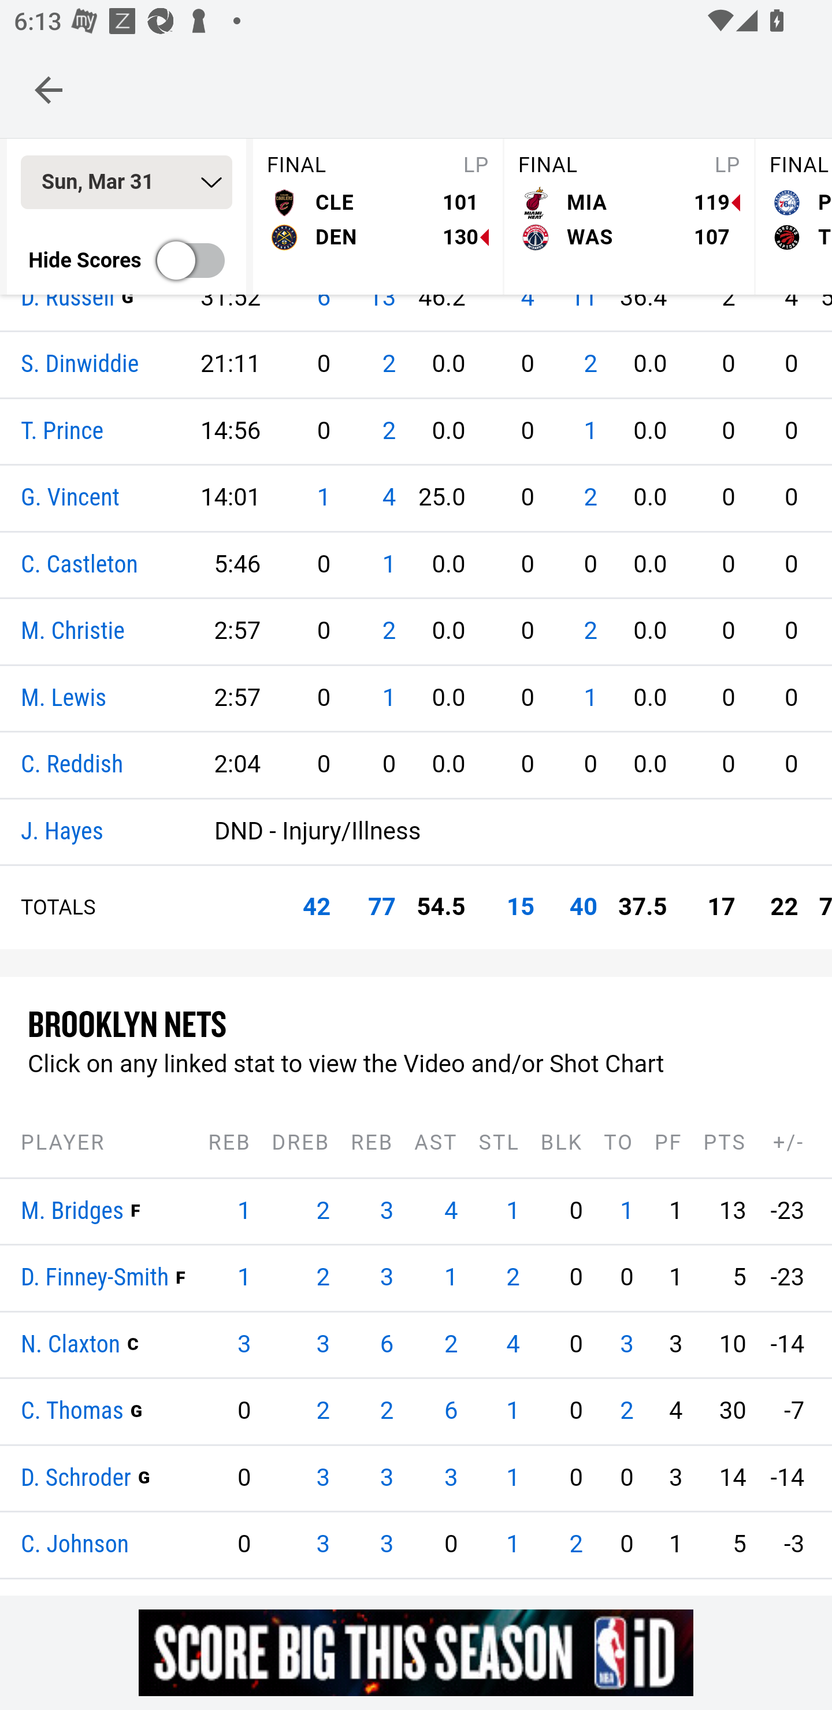  I want to click on Navigate up, so click(49, 90).